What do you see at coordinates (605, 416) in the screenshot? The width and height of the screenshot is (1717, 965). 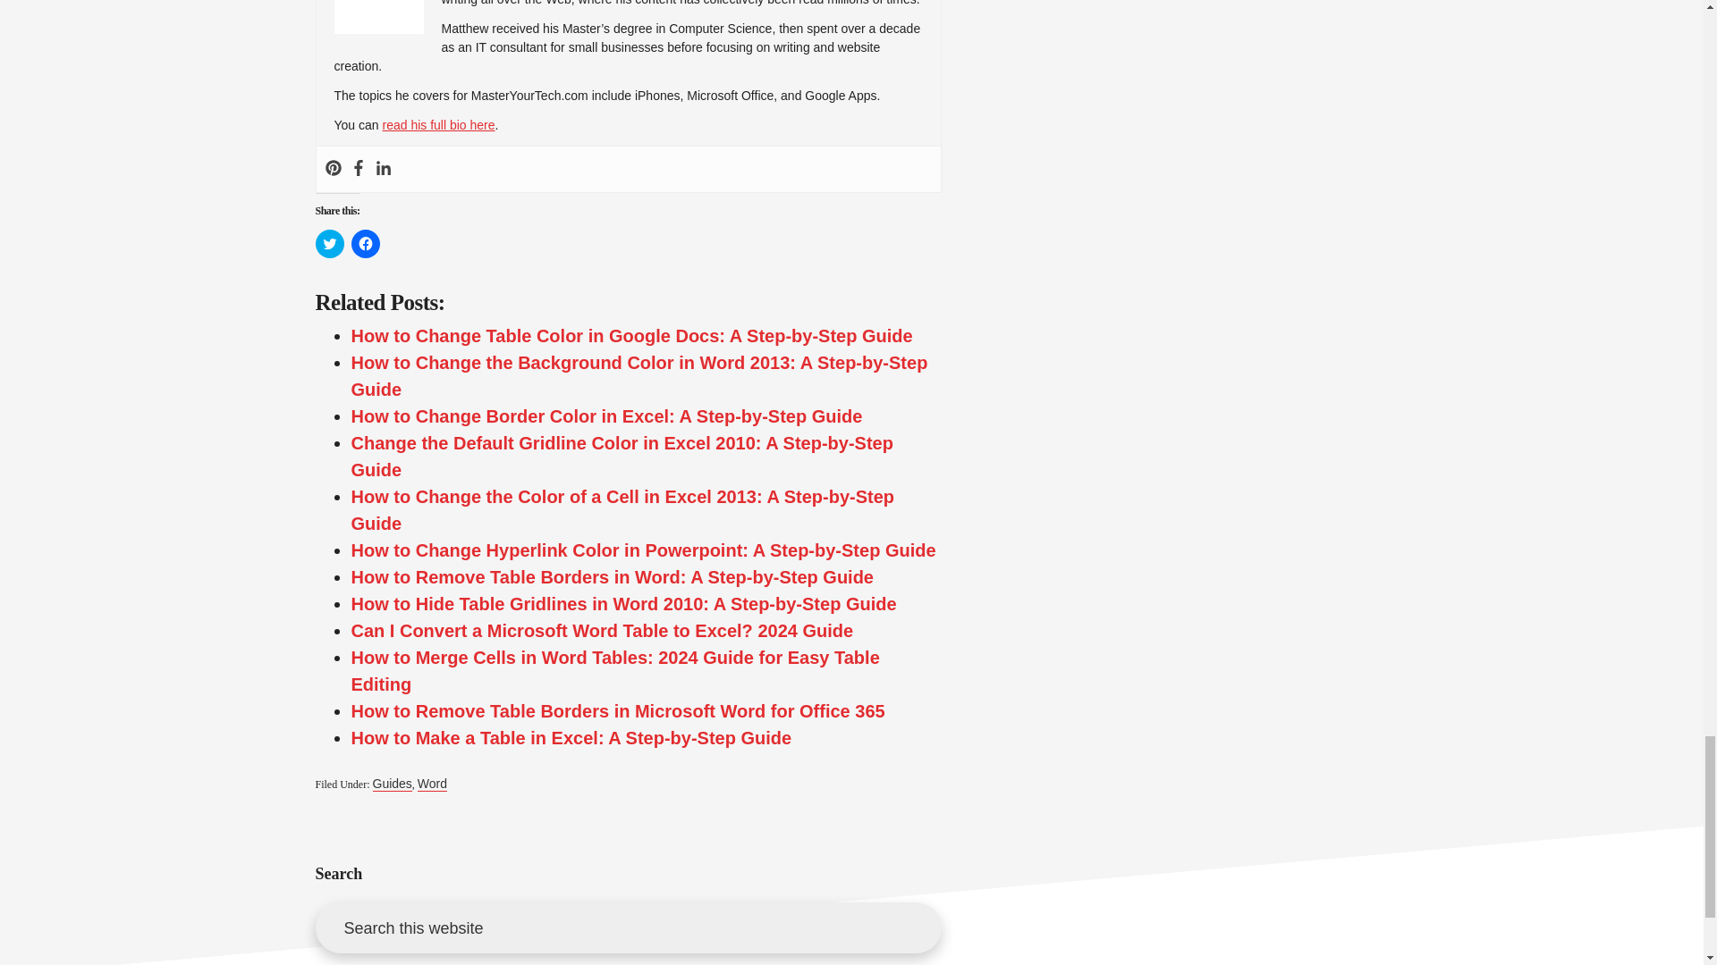 I see `How to Change Border Color in Excel: A Step-by-Step Guide` at bounding box center [605, 416].